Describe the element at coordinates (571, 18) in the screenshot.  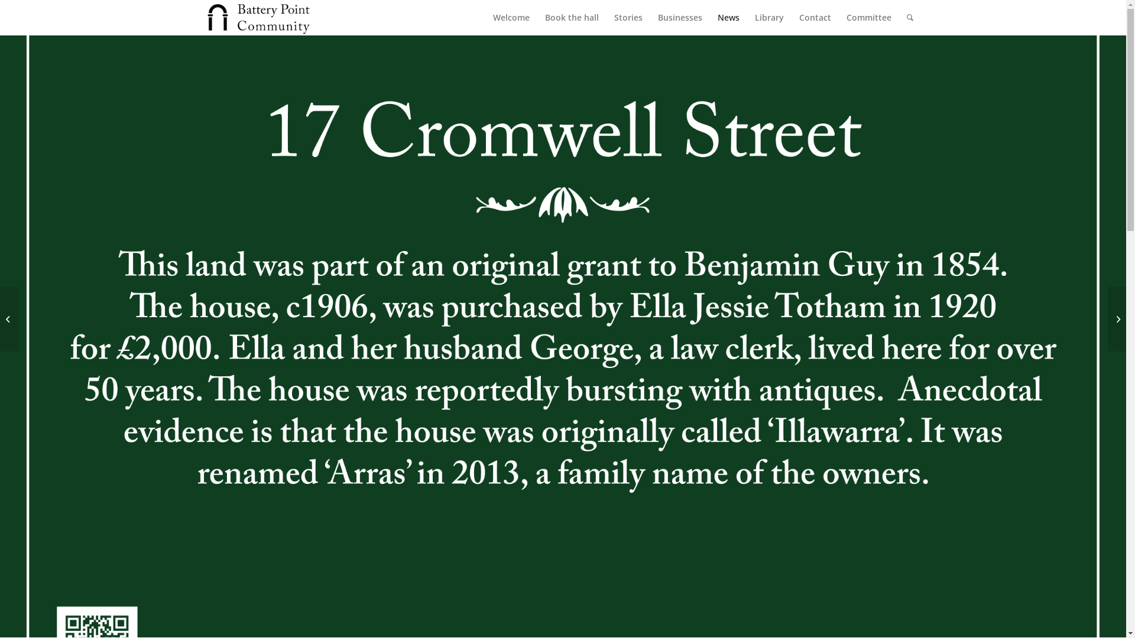
I see `Book the hall` at that location.